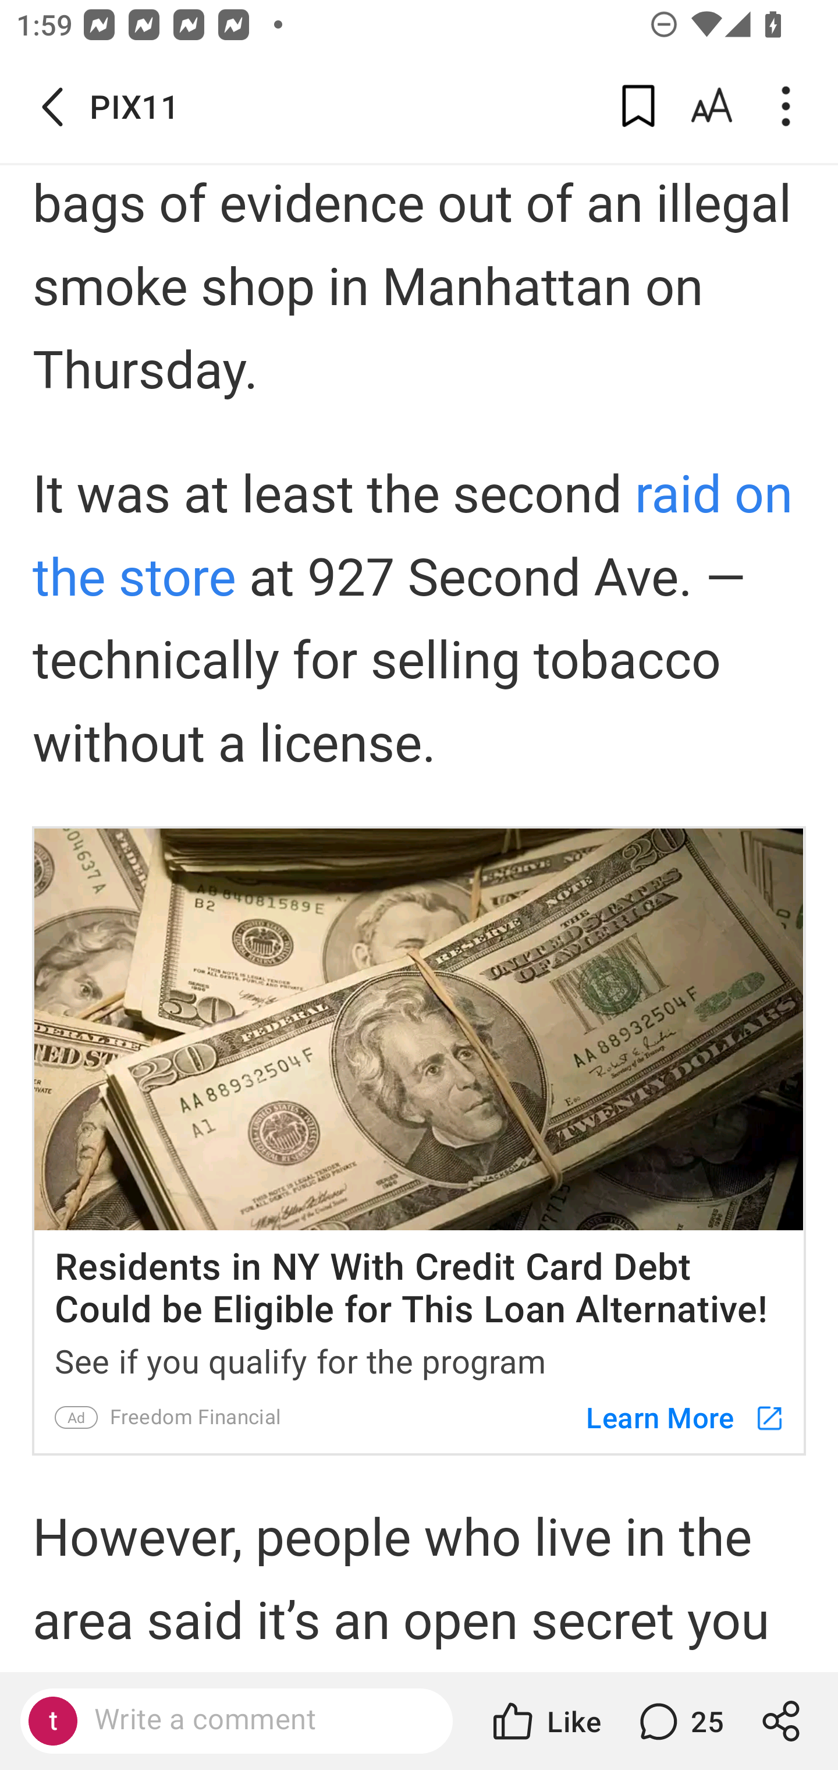 The width and height of the screenshot is (838, 1770). What do you see at coordinates (419, 1358) in the screenshot?
I see `See if you qualify for the program` at bounding box center [419, 1358].